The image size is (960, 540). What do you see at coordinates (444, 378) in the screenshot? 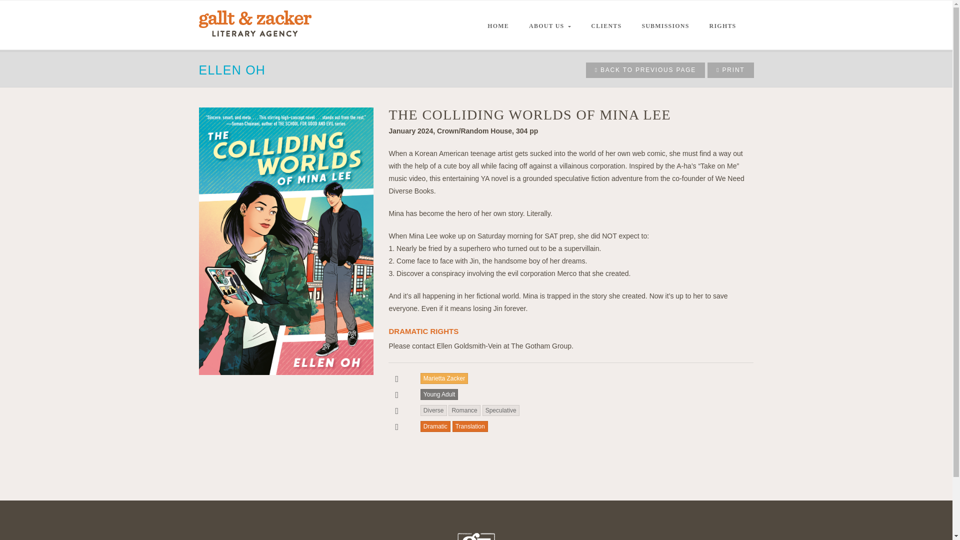
I see `Marietta Zacker` at bounding box center [444, 378].